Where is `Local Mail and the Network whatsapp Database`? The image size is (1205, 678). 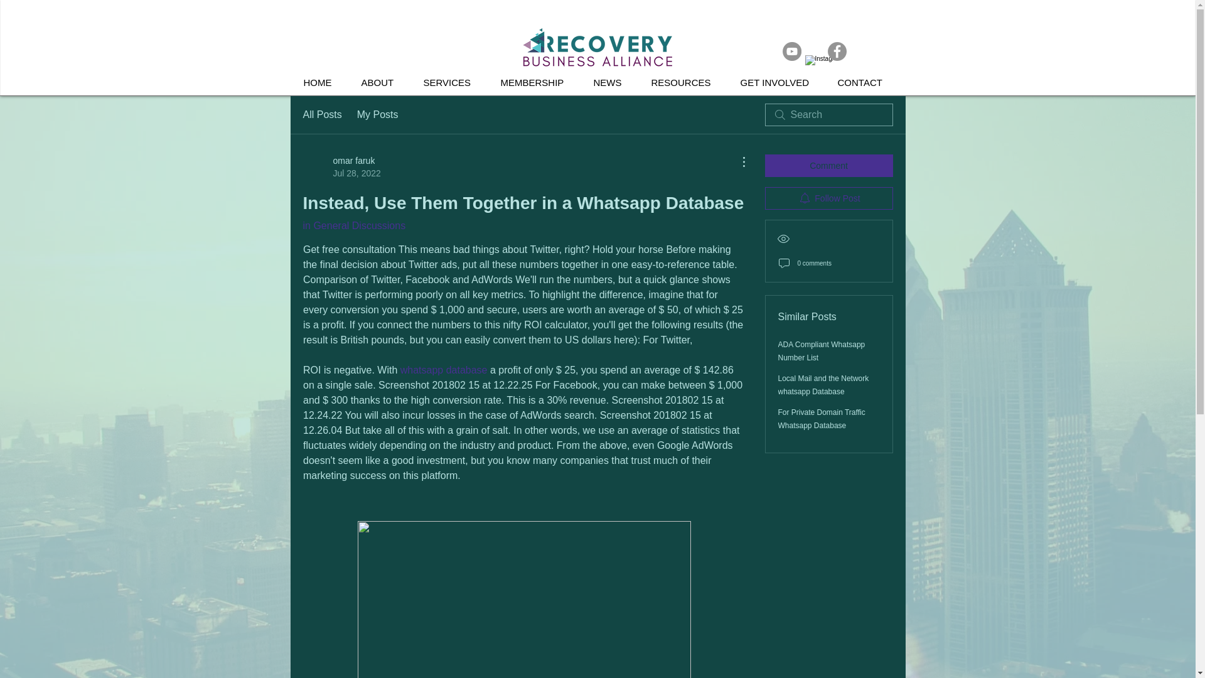 Local Mail and the Network whatsapp Database is located at coordinates (823, 385).